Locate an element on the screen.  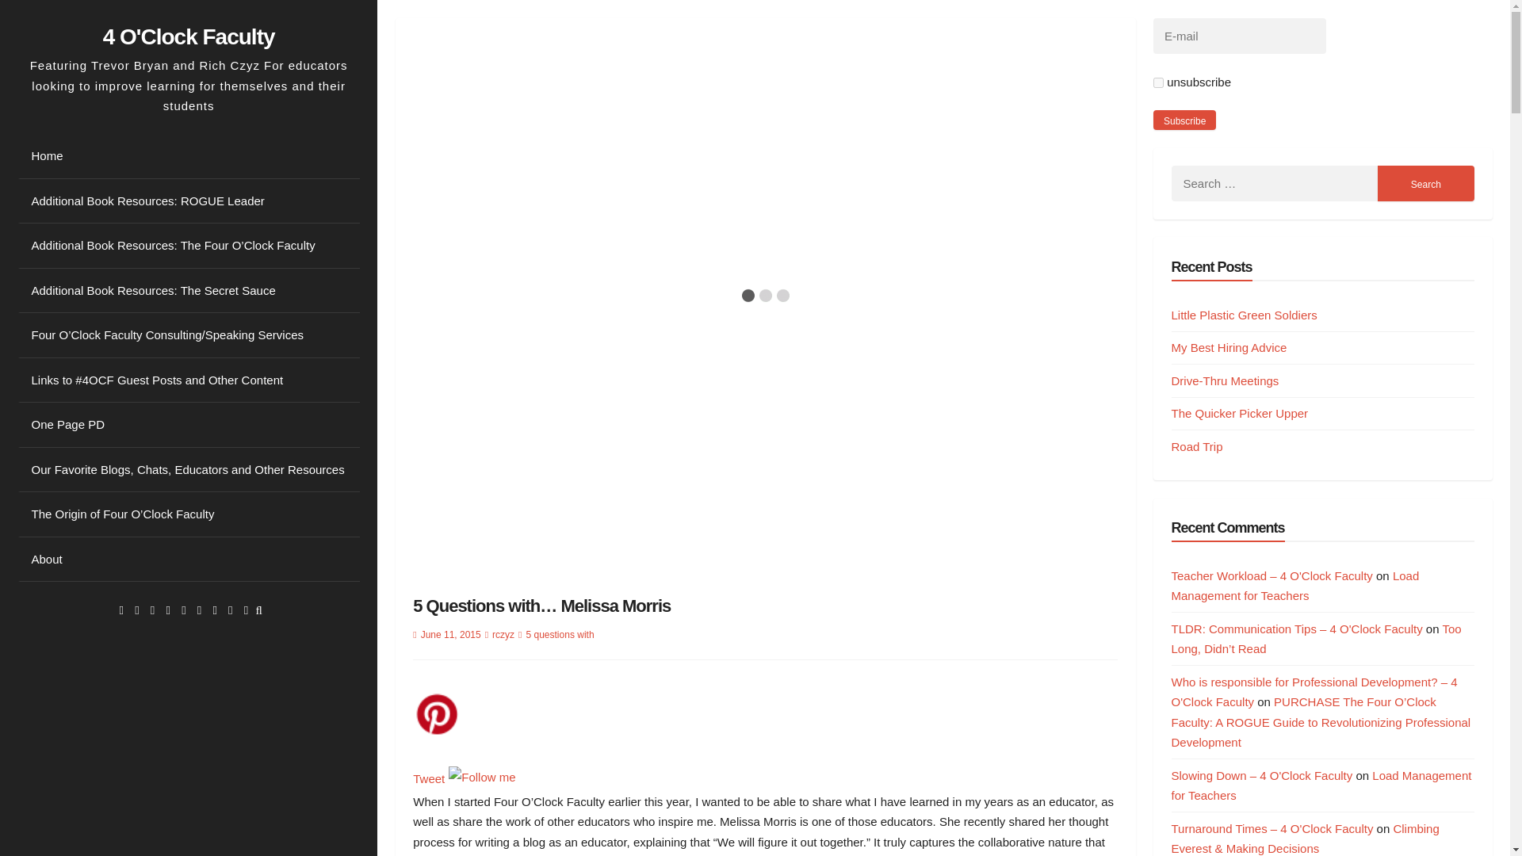
Email is located at coordinates (246, 610).